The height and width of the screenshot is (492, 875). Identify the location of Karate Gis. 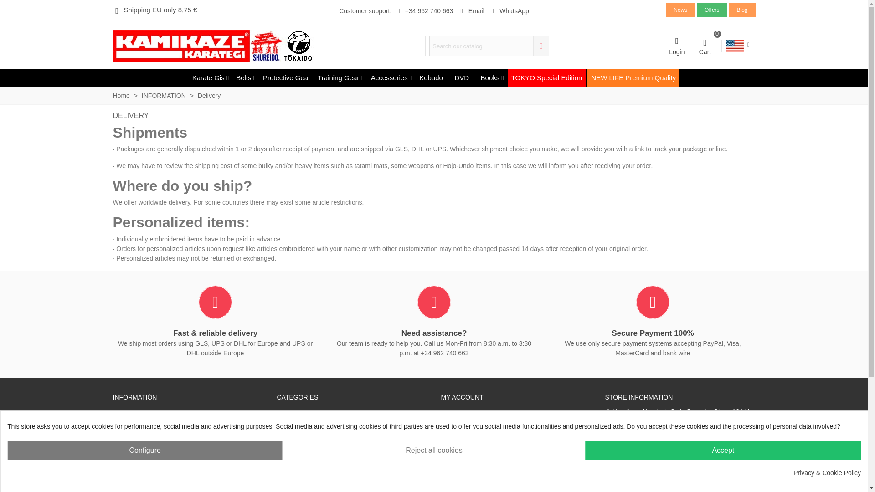
(471, 11).